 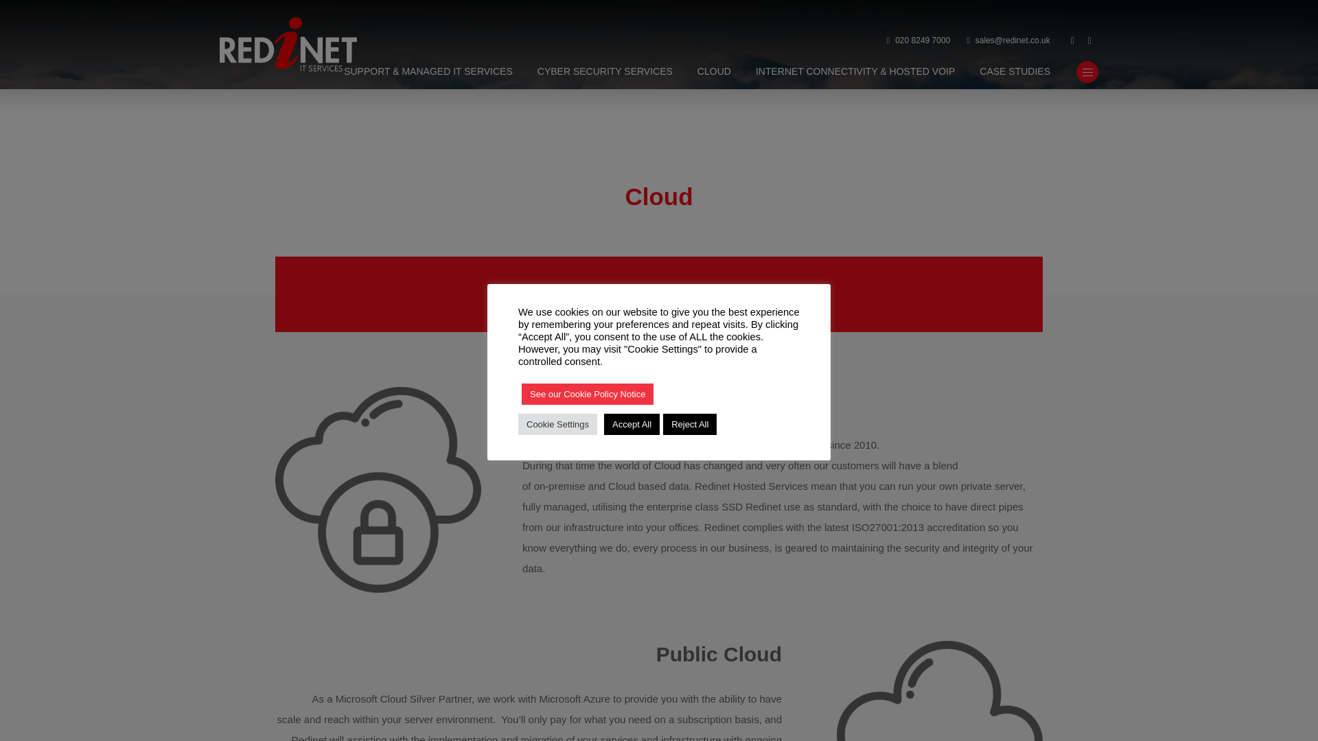 What do you see at coordinates (605, 72) in the screenshot?
I see `CYBER SECURITY SERVICES` at bounding box center [605, 72].